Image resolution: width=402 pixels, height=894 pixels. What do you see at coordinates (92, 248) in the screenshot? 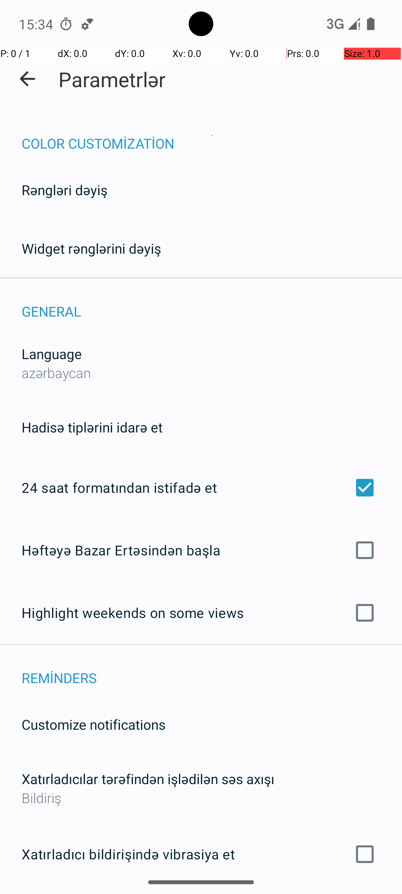
I see `Widget rənglərini dəyiş` at bounding box center [92, 248].